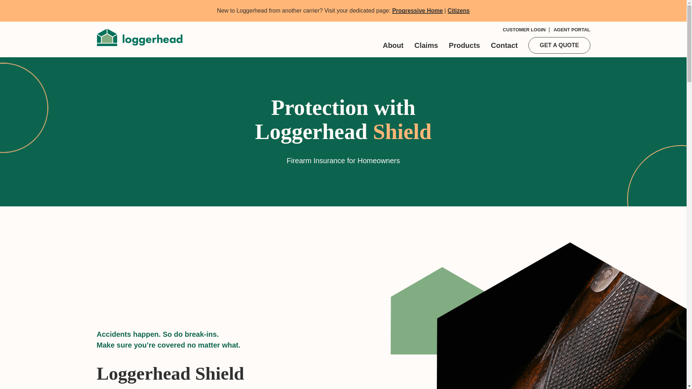 The image size is (692, 389). What do you see at coordinates (139, 37) in the screenshot?
I see `Loggerhead` at bounding box center [139, 37].